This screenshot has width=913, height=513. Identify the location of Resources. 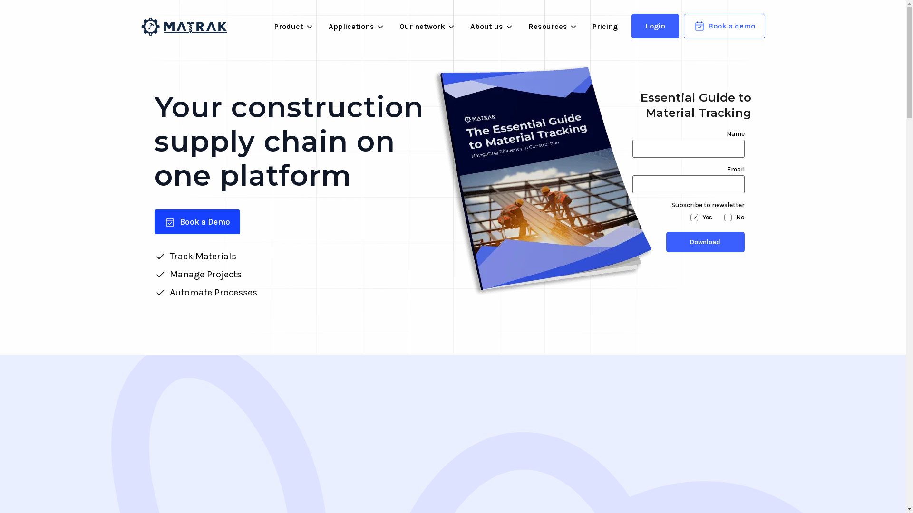
(552, 26).